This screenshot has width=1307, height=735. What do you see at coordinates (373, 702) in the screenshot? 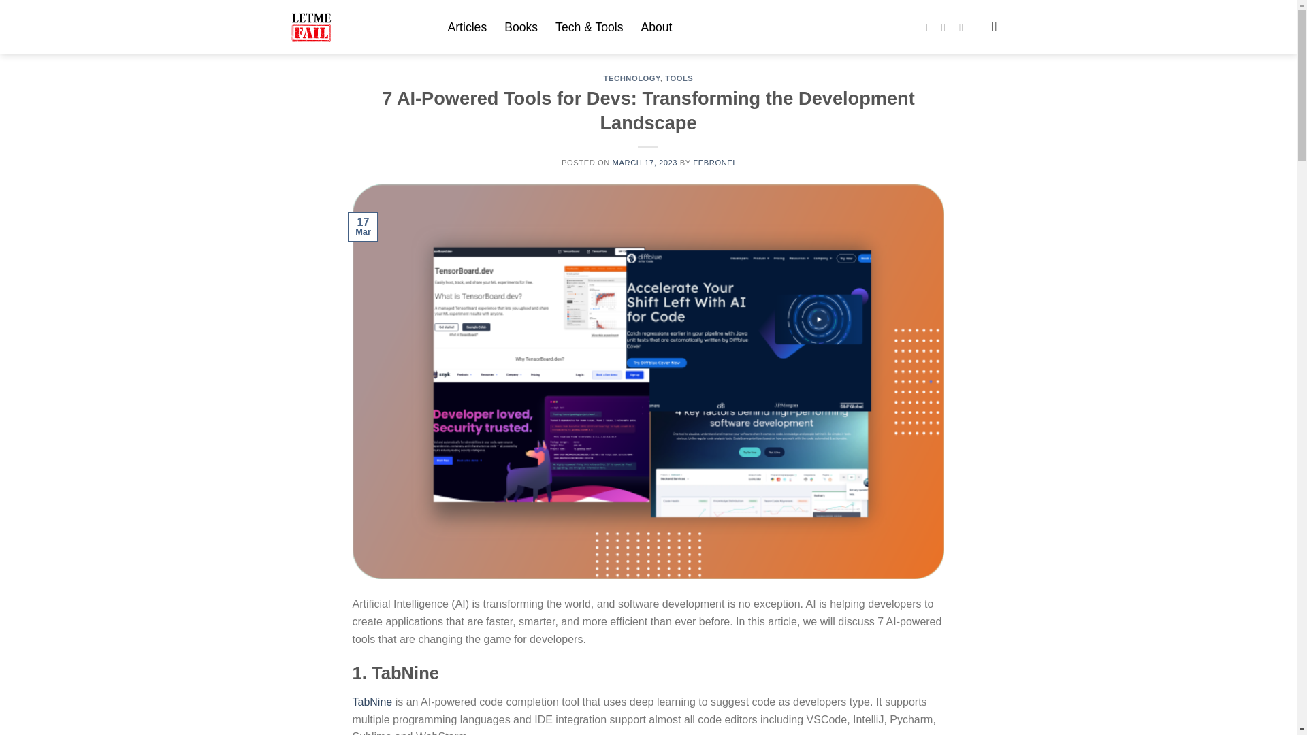
I see `TabNine` at bounding box center [373, 702].